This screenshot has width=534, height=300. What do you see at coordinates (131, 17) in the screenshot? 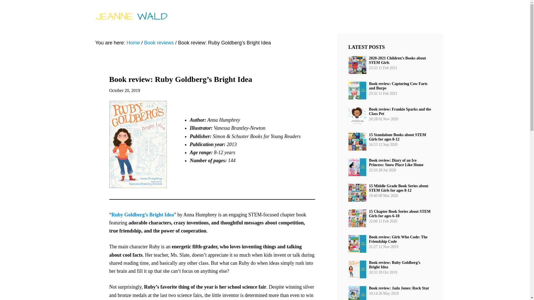
I see `Jeanne Wald` at bounding box center [131, 17].